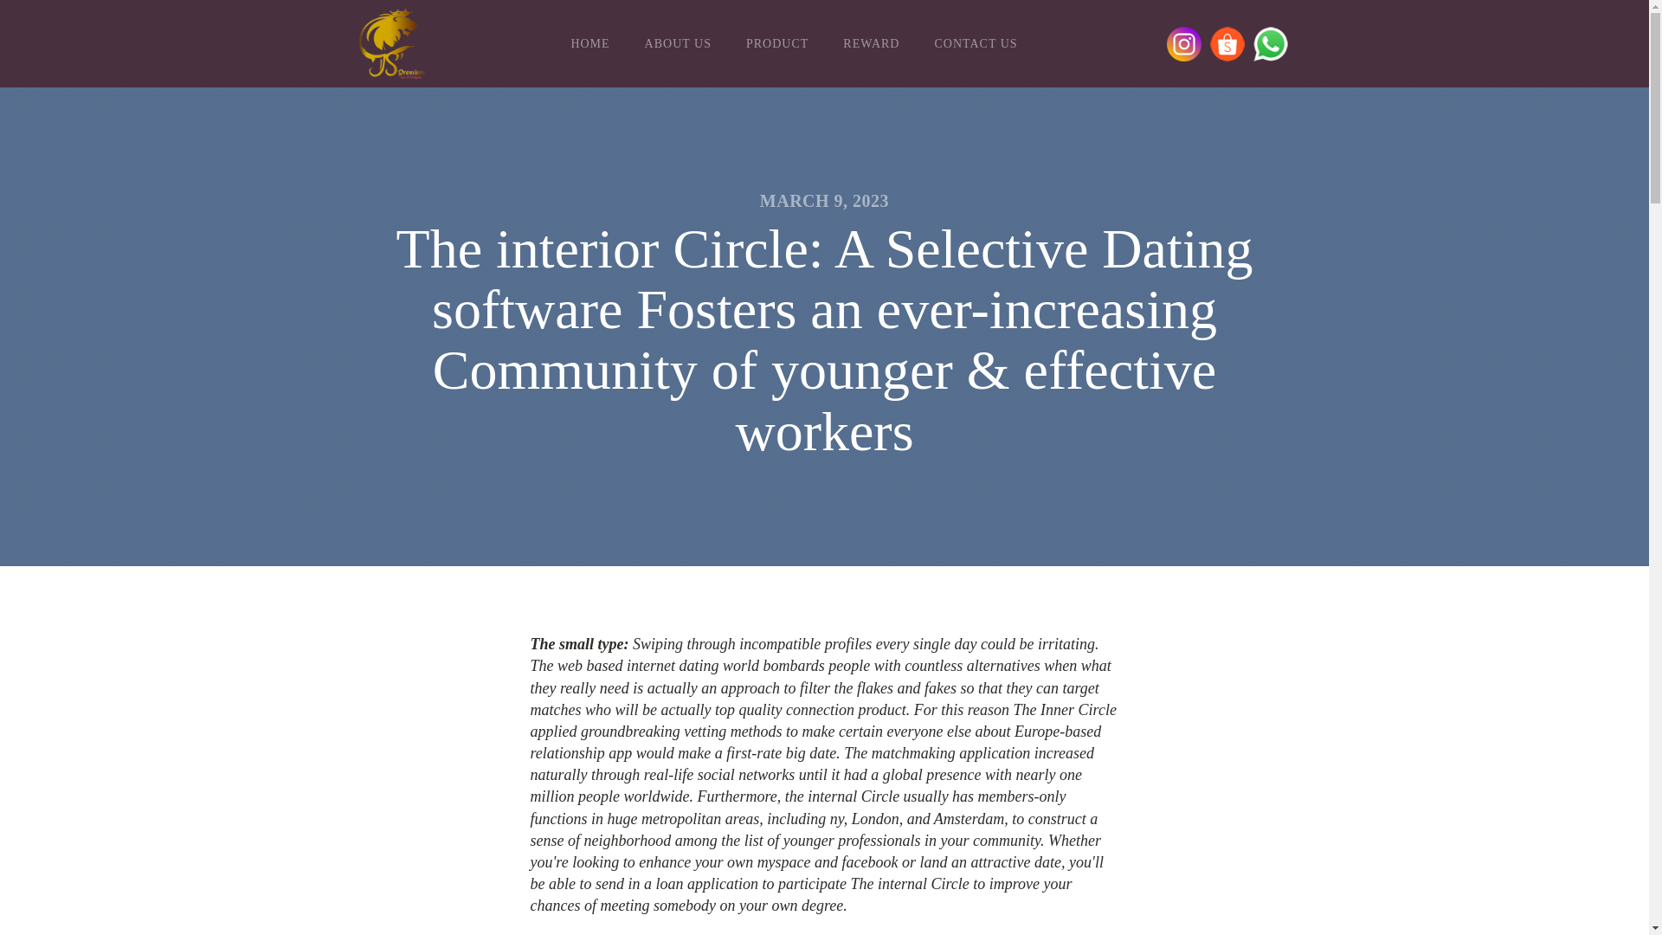 The width and height of the screenshot is (1662, 935). Describe the element at coordinates (777, 44) in the screenshot. I see `PRODUCT` at that location.